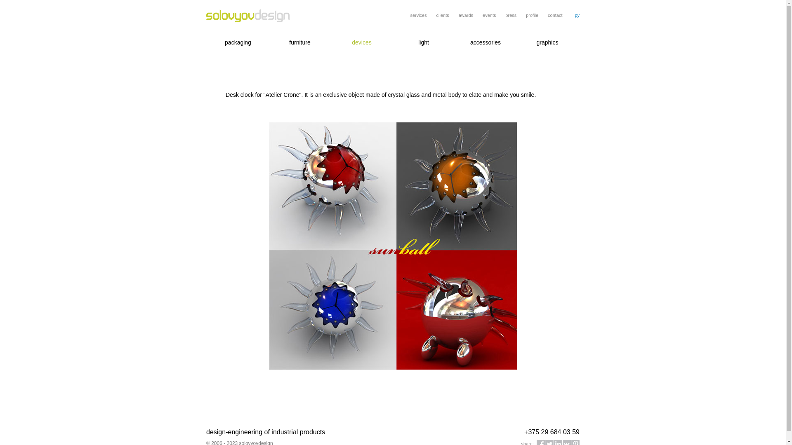 The width and height of the screenshot is (792, 445). What do you see at coordinates (552, 432) in the screenshot?
I see `+375 29 684 03 59` at bounding box center [552, 432].